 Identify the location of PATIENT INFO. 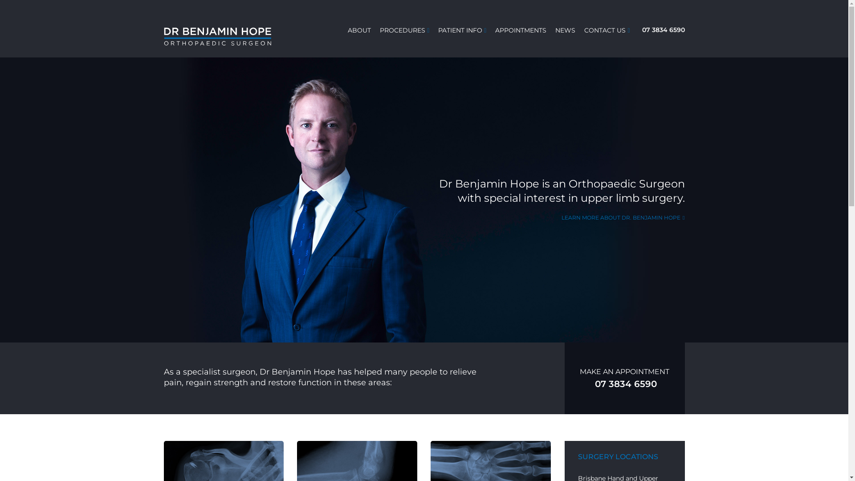
(460, 30).